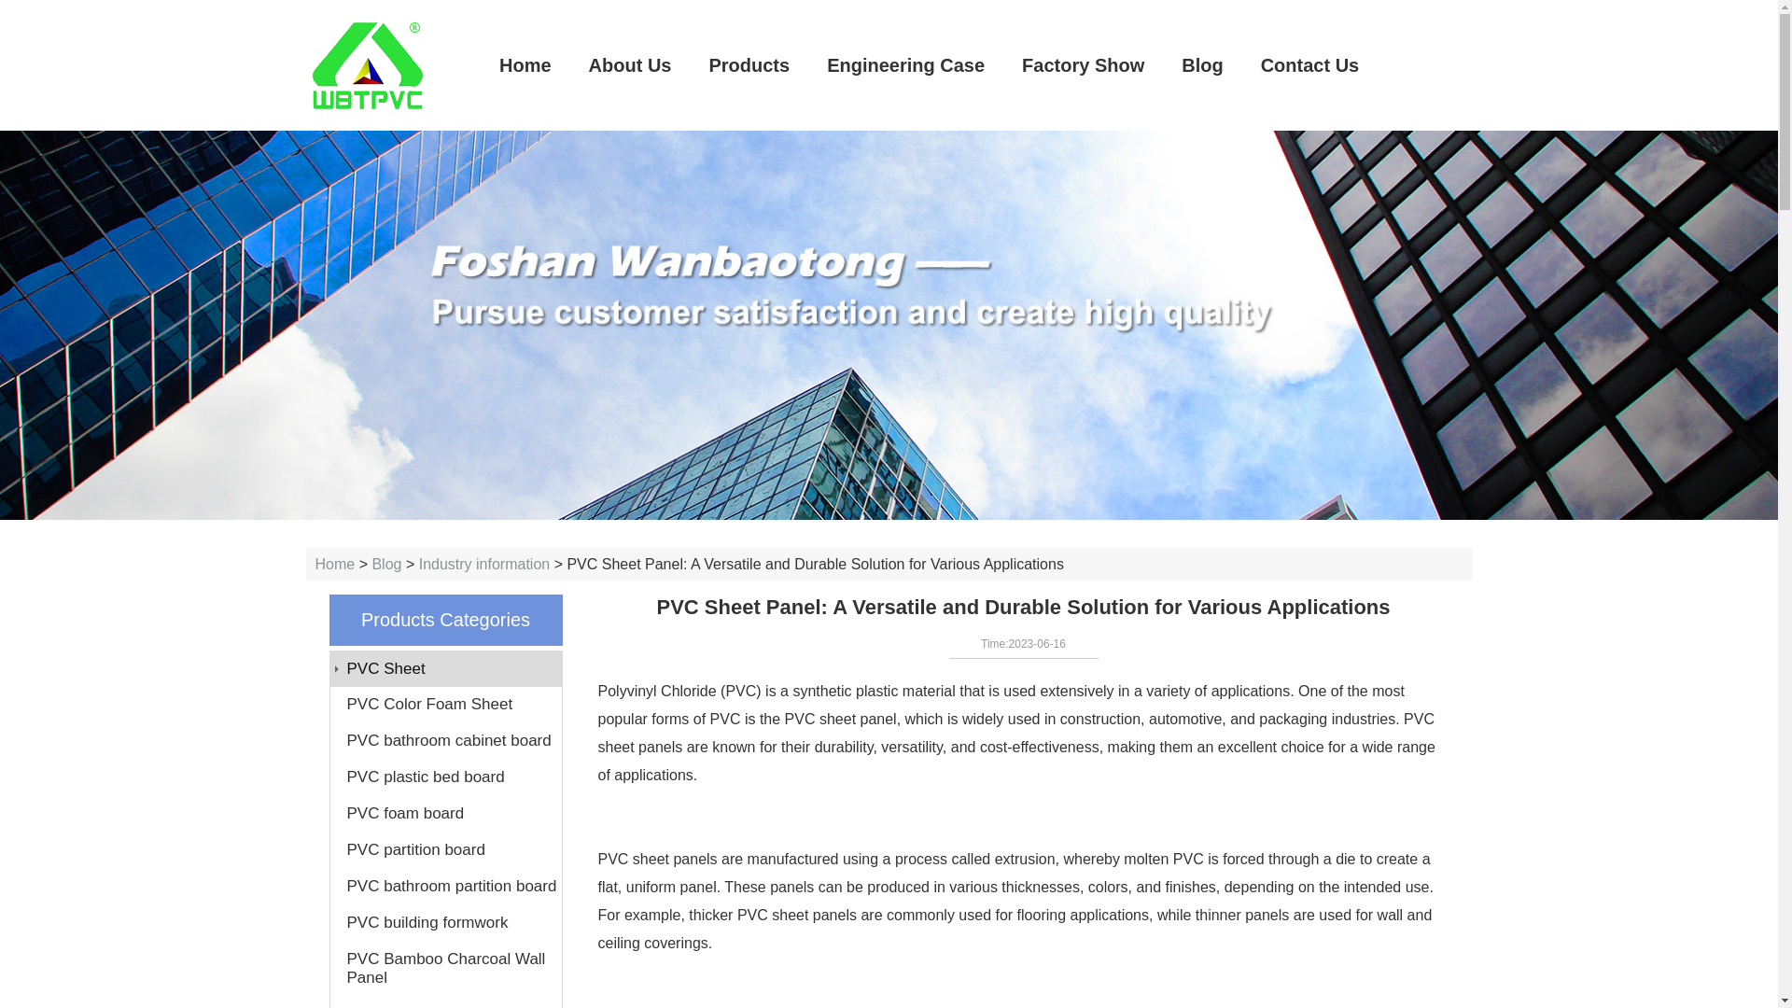  I want to click on PVC partition board, so click(446, 849).